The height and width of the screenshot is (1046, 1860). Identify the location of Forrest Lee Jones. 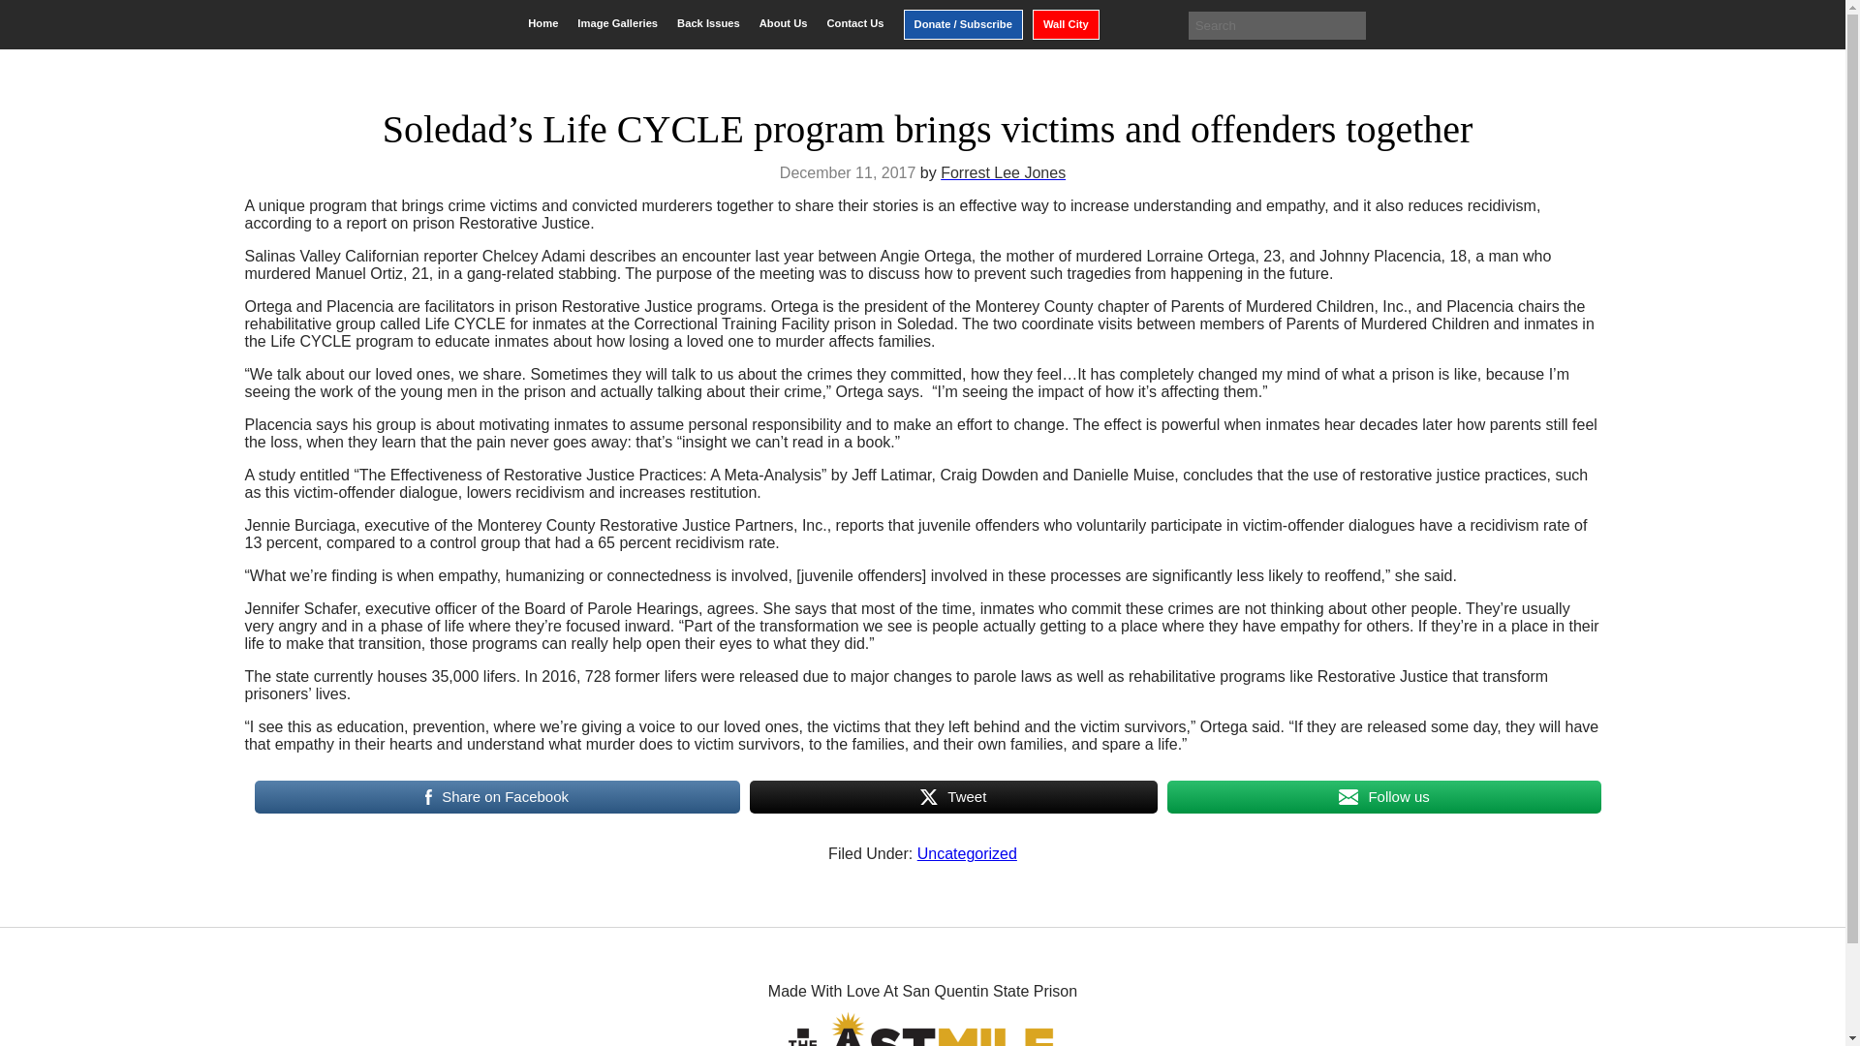
(1004, 172).